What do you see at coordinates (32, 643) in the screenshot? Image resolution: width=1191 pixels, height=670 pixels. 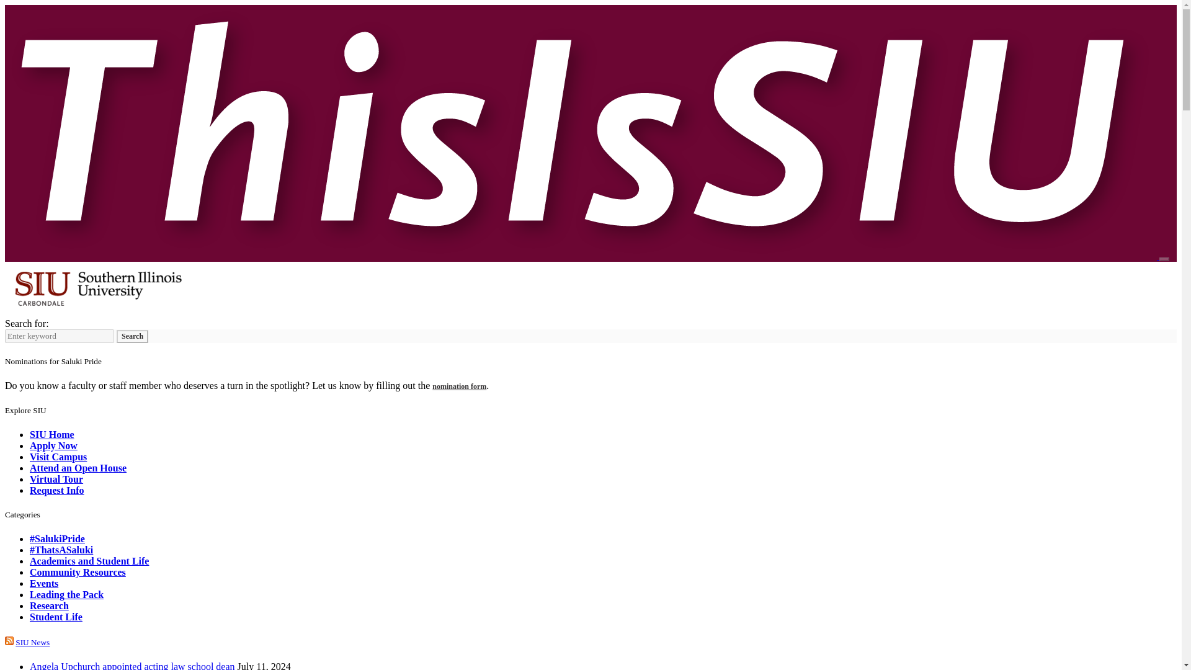 I see `SIU News` at bounding box center [32, 643].